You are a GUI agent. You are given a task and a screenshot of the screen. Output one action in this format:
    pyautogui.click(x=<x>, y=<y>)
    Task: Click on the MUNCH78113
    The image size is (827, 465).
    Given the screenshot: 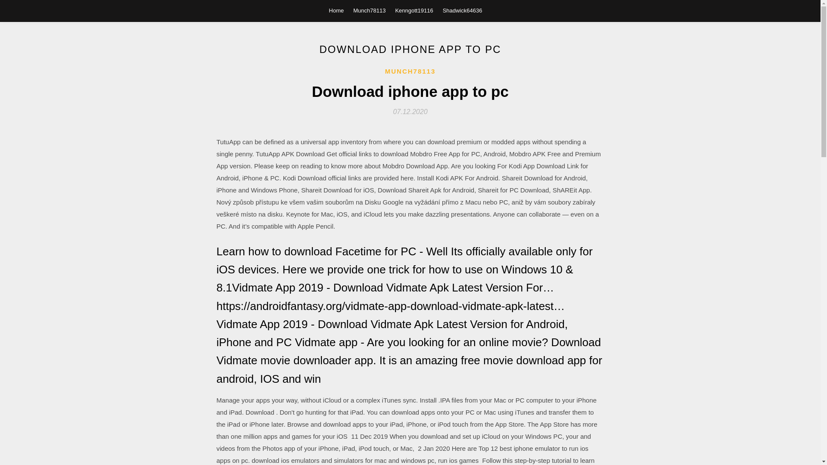 What is the action you would take?
    pyautogui.click(x=410, y=71)
    